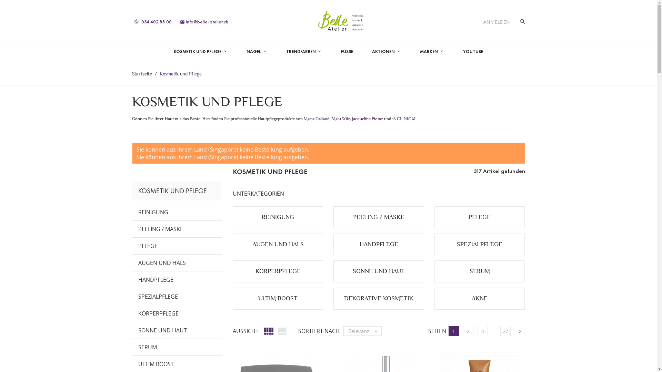 This screenshot has height=372, width=662. What do you see at coordinates (278, 298) in the screenshot?
I see `ULTIM BOOST` at bounding box center [278, 298].